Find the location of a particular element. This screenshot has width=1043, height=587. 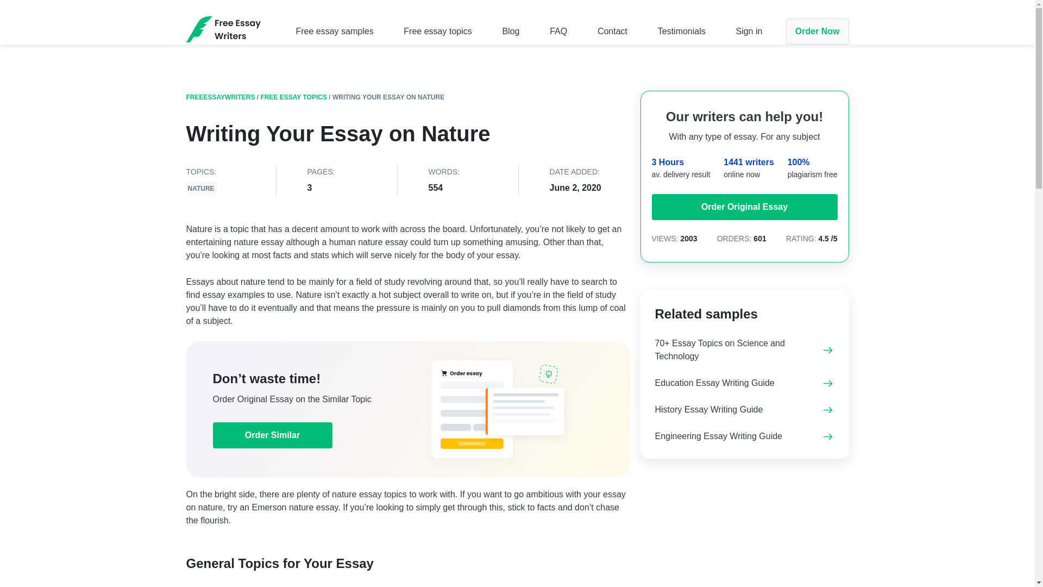

FAQ is located at coordinates (558, 30).